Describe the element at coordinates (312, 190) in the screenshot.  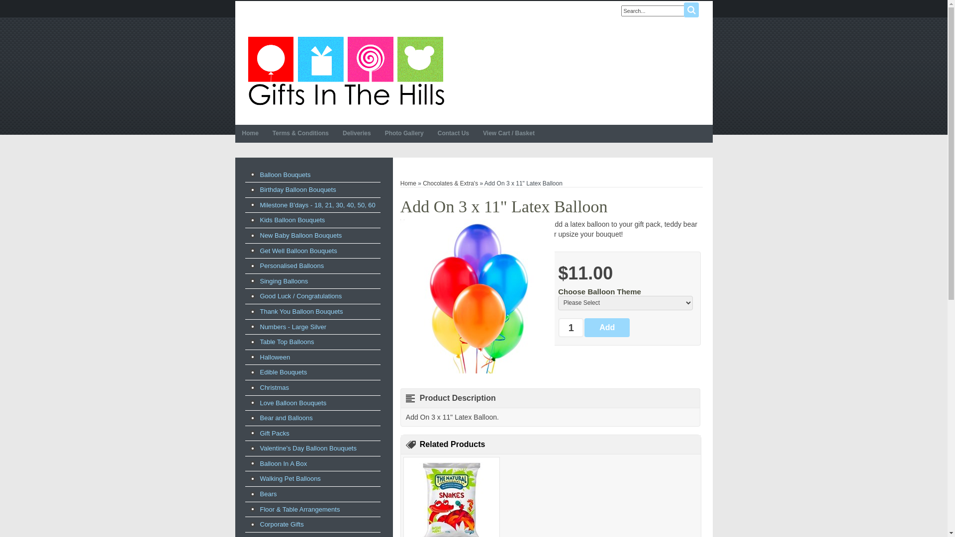
I see `Birthday Balloon Bouquets` at that location.